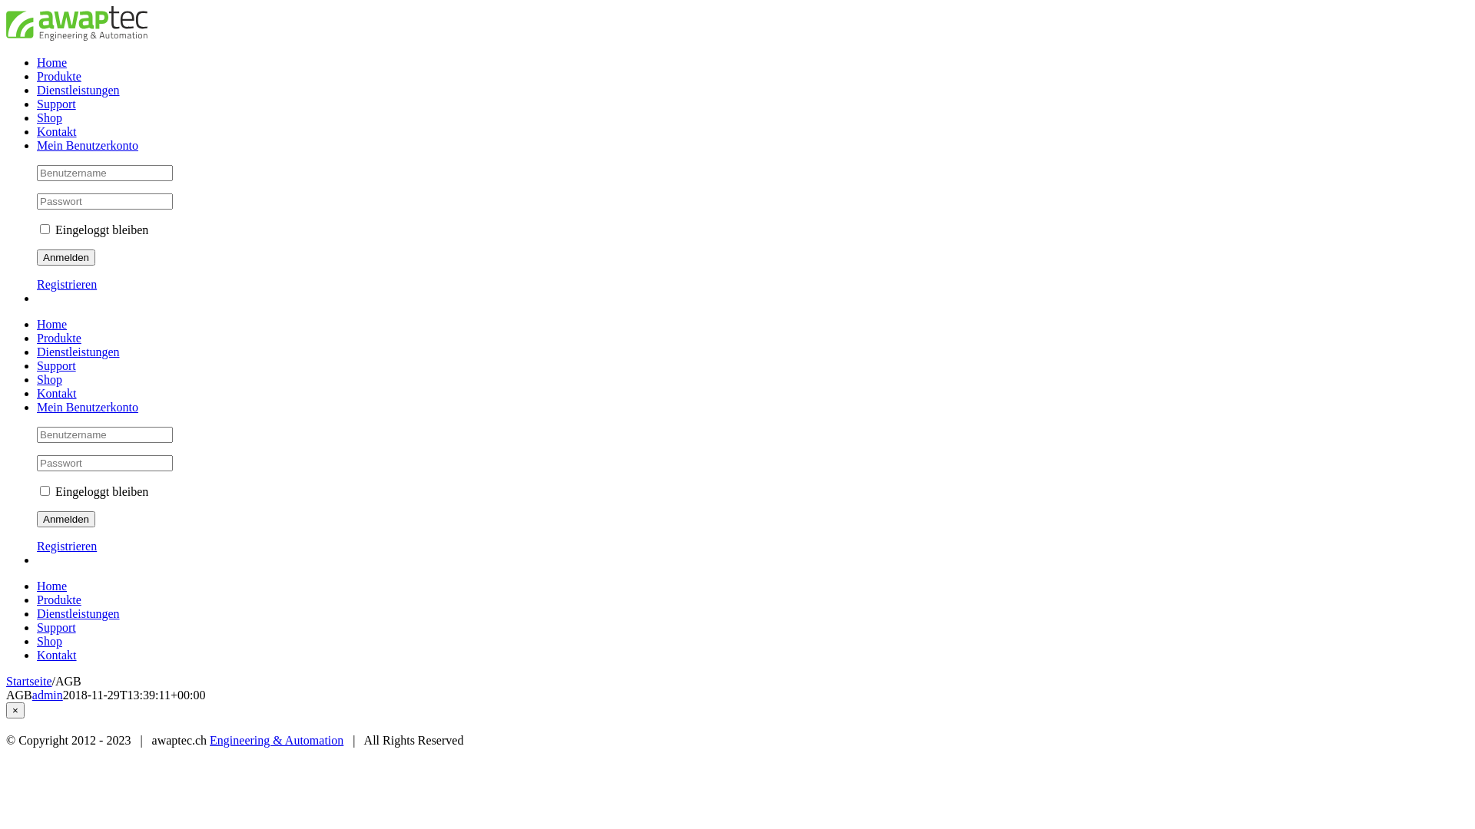  Describe the element at coordinates (52, 586) in the screenshot. I see `Home` at that location.